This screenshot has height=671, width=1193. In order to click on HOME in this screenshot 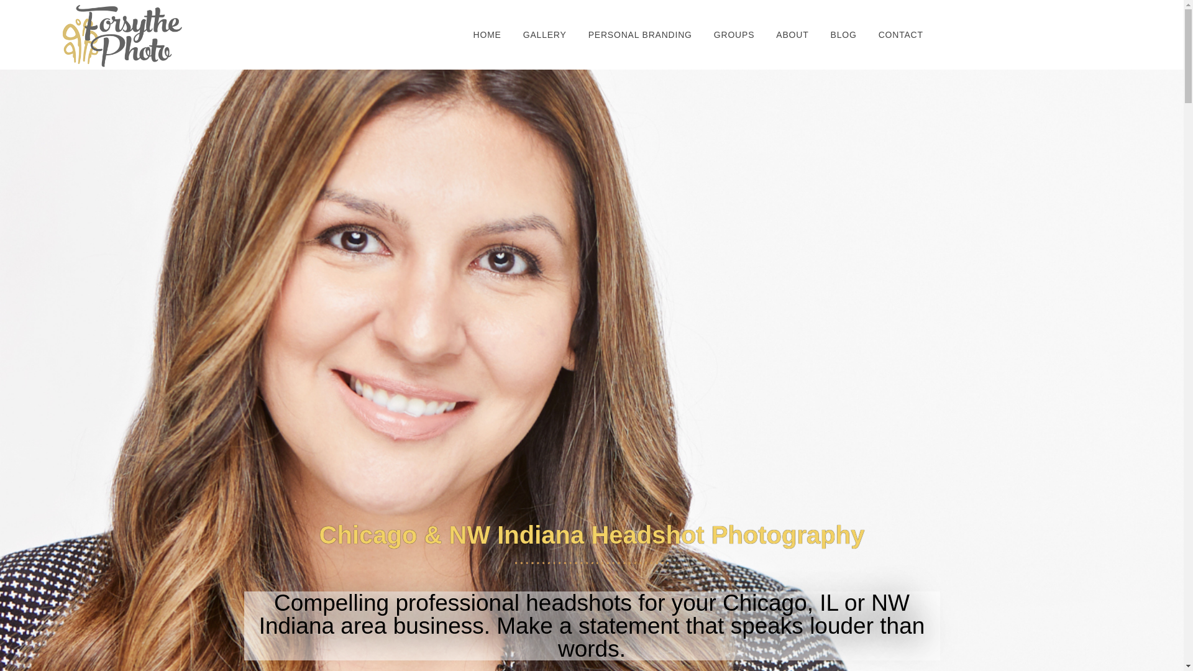, I will do `click(487, 35)`.